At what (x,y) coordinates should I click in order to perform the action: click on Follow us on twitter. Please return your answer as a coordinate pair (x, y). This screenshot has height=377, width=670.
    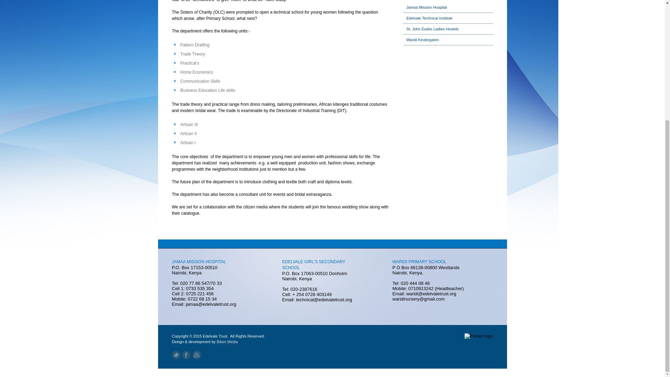
    Looking at the image, I should click on (176, 355).